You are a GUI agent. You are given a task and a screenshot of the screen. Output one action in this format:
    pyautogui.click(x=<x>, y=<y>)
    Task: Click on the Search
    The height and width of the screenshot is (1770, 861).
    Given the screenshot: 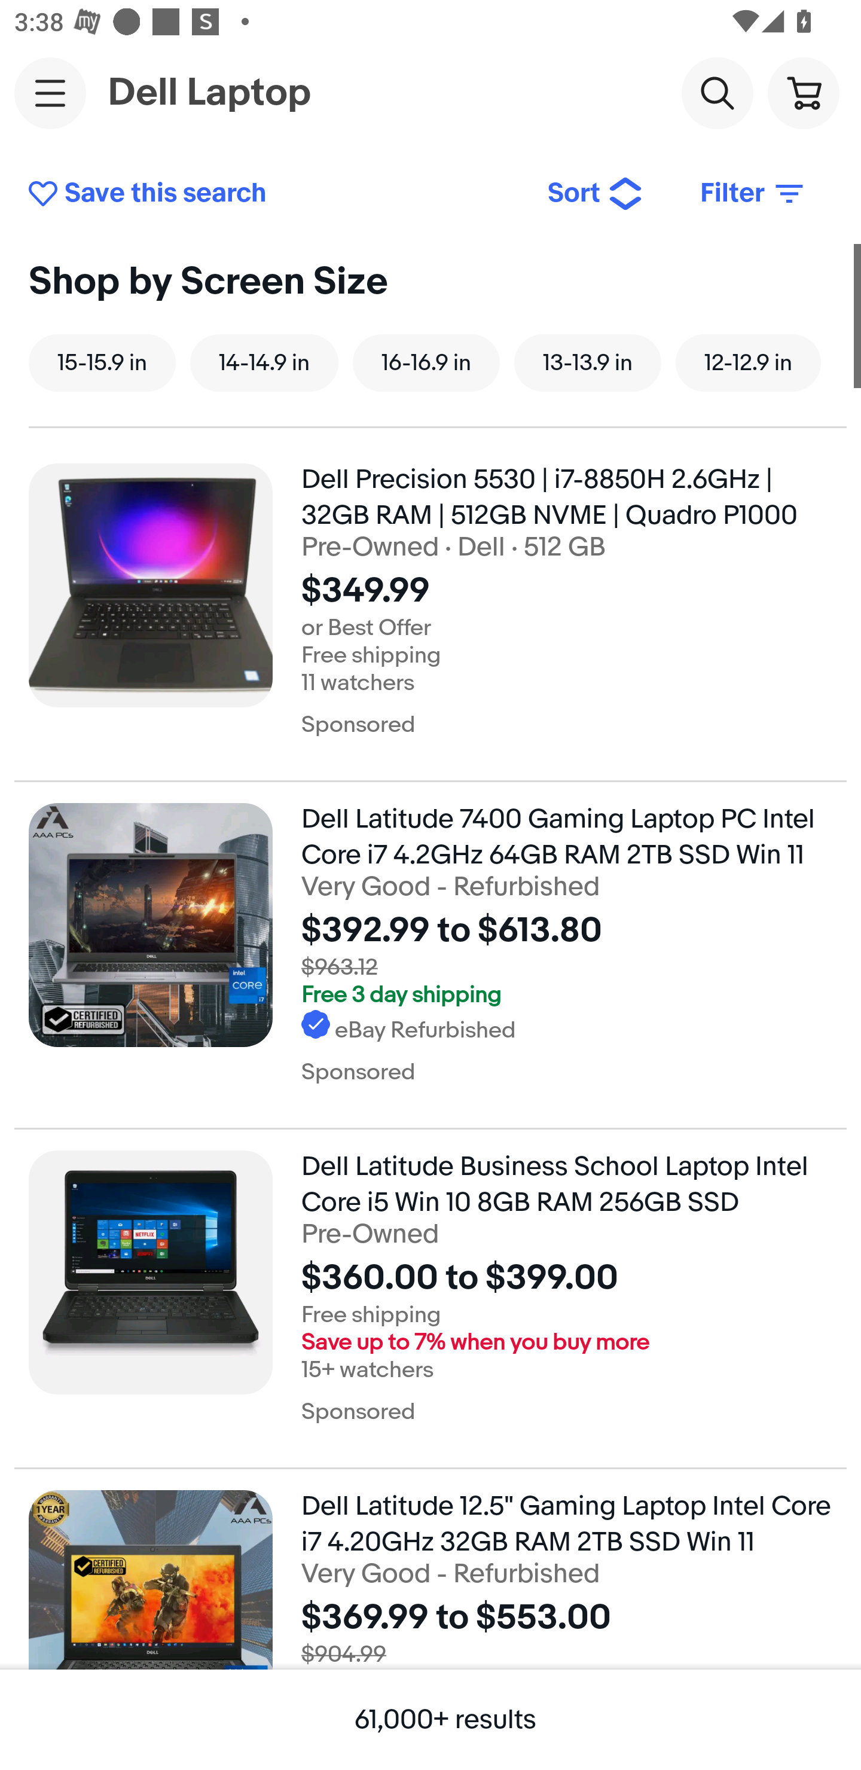 What is the action you would take?
    pyautogui.click(x=717, y=92)
    